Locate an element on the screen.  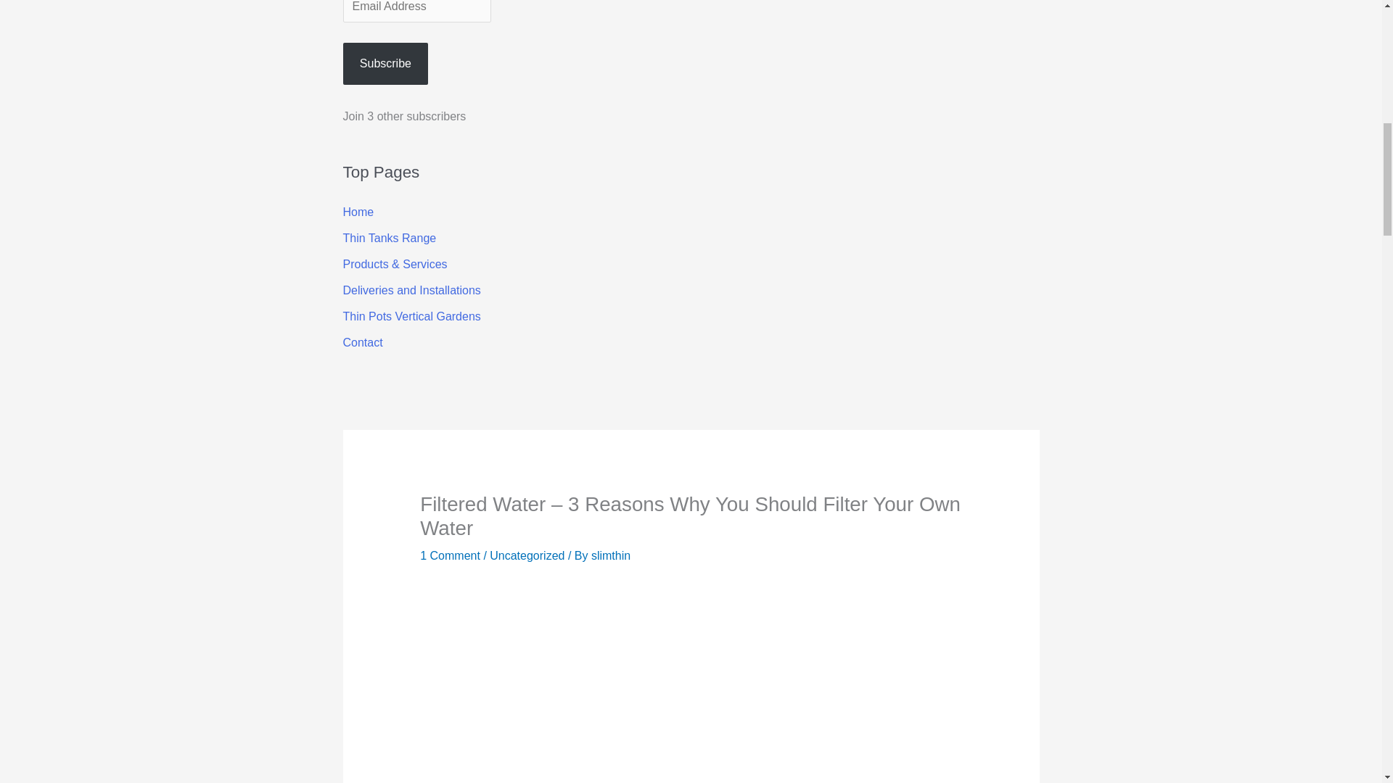
Home is located at coordinates (358, 212).